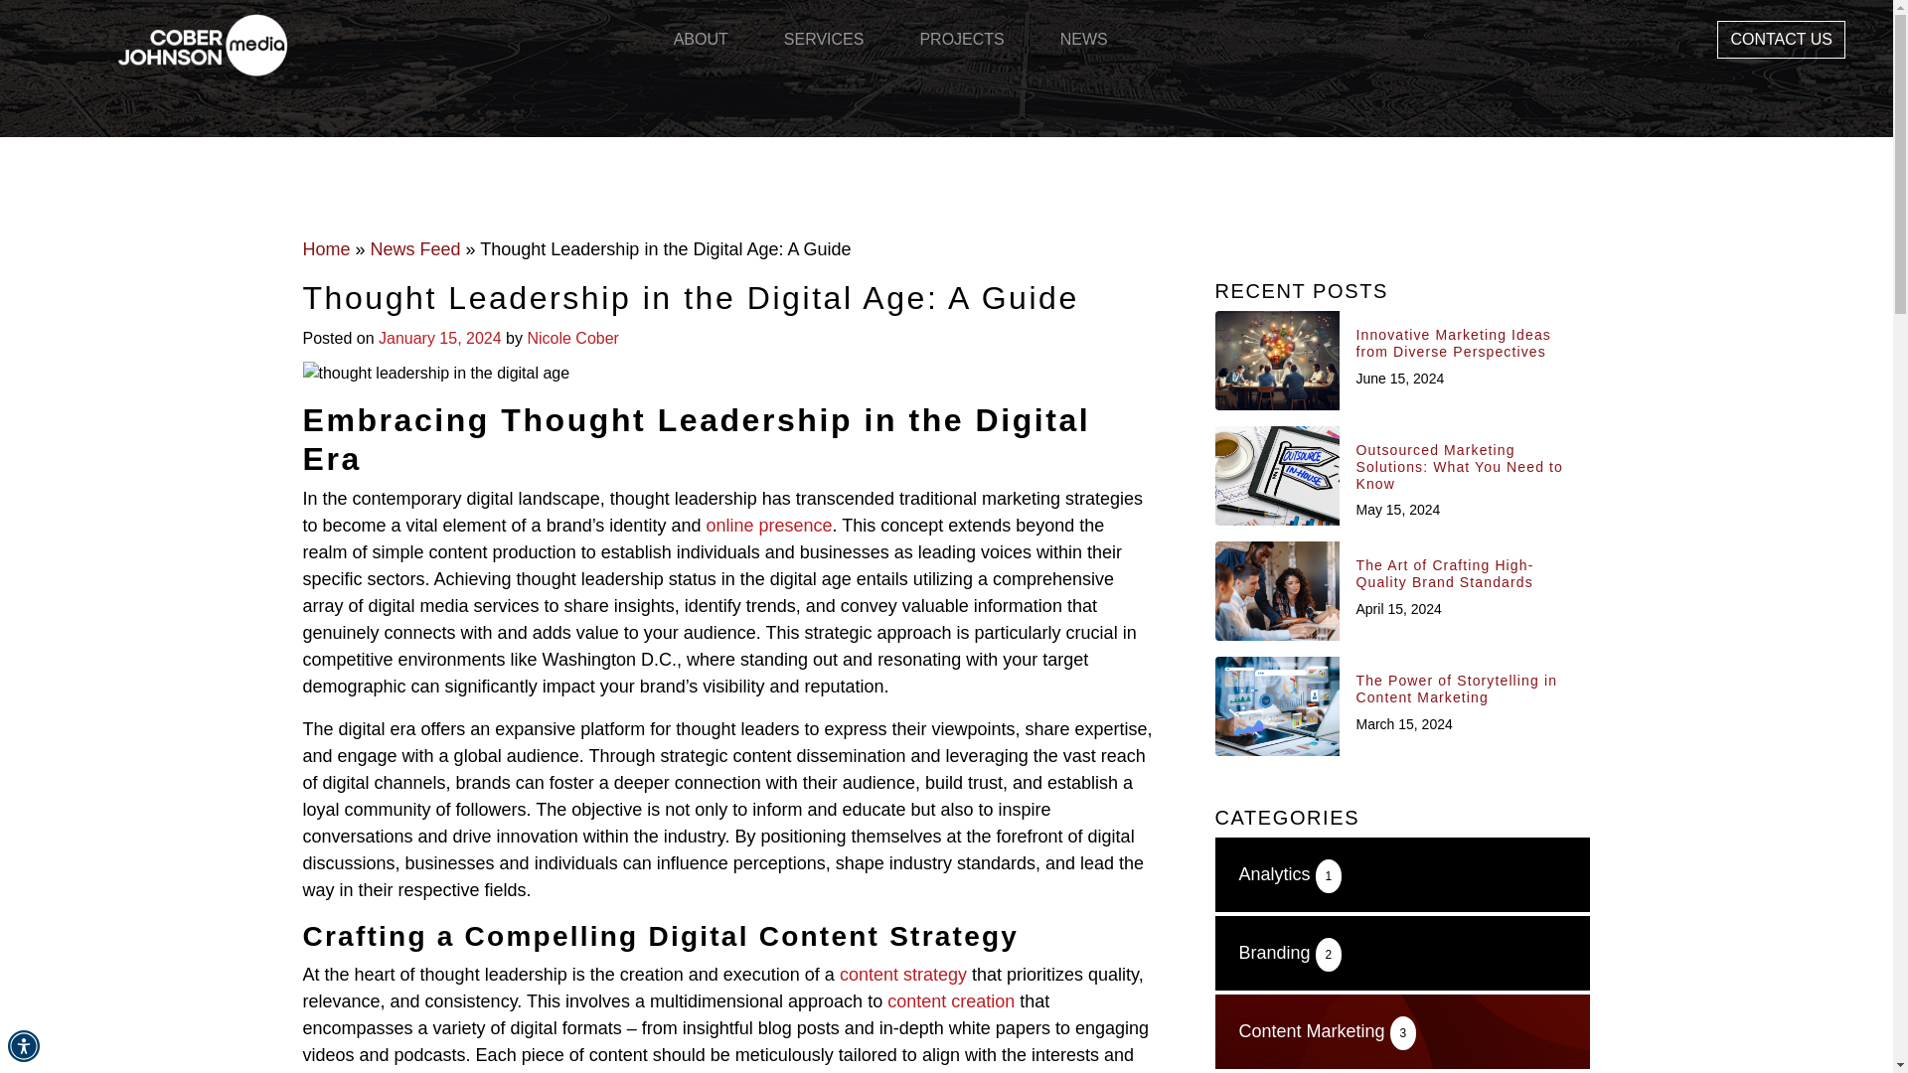 The width and height of the screenshot is (1908, 1073). I want to click on Outsourced Marketing Solutions: What You Need to Know, so click(1465, 466).